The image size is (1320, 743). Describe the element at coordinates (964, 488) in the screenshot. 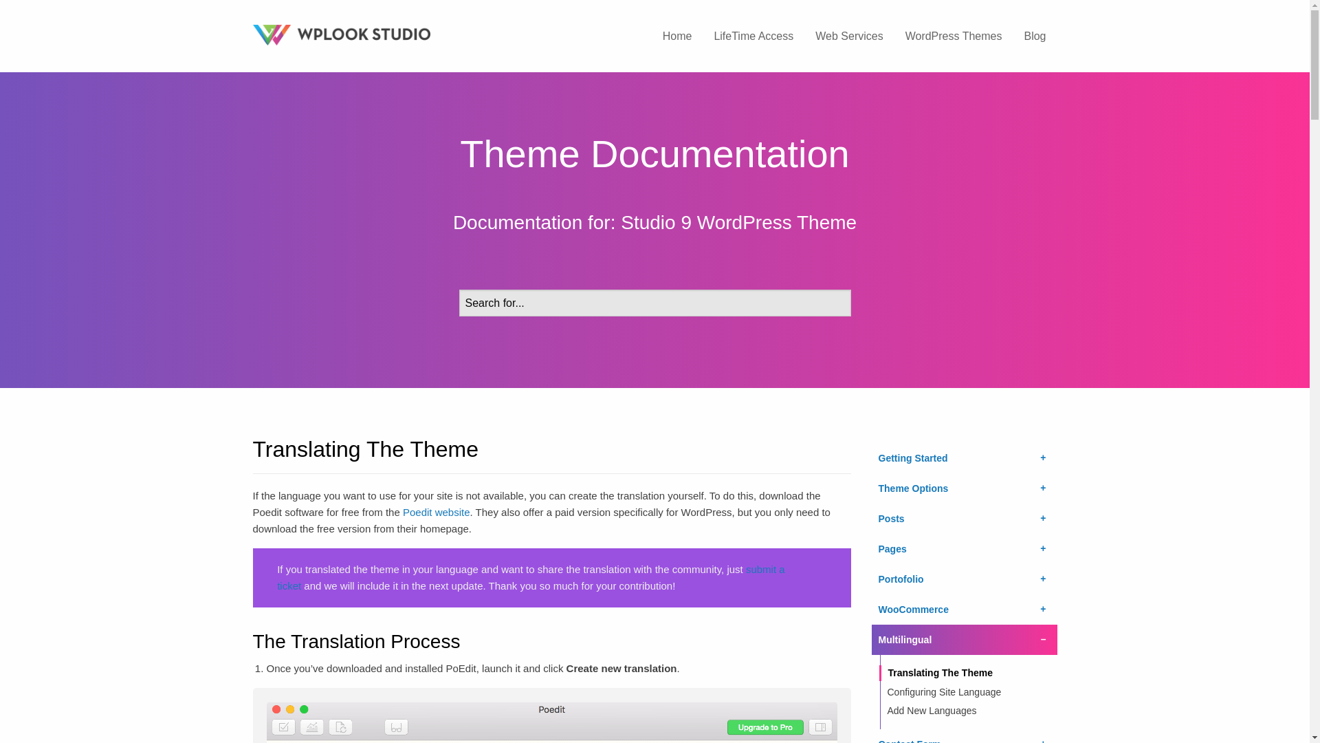

I see `Theme Options` at that location.